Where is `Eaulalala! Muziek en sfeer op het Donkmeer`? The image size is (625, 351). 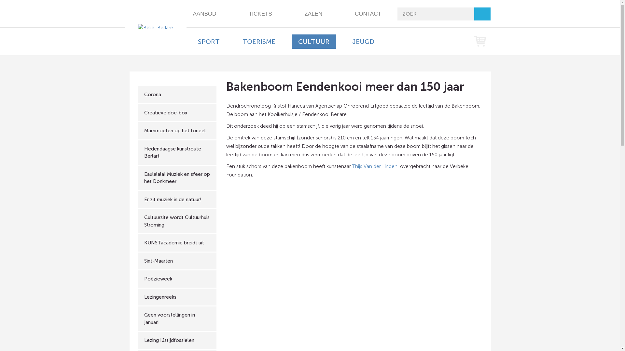 Eaulalala! Muziek en sfeer op het Donkmeer is located at coordinates (177, 178).